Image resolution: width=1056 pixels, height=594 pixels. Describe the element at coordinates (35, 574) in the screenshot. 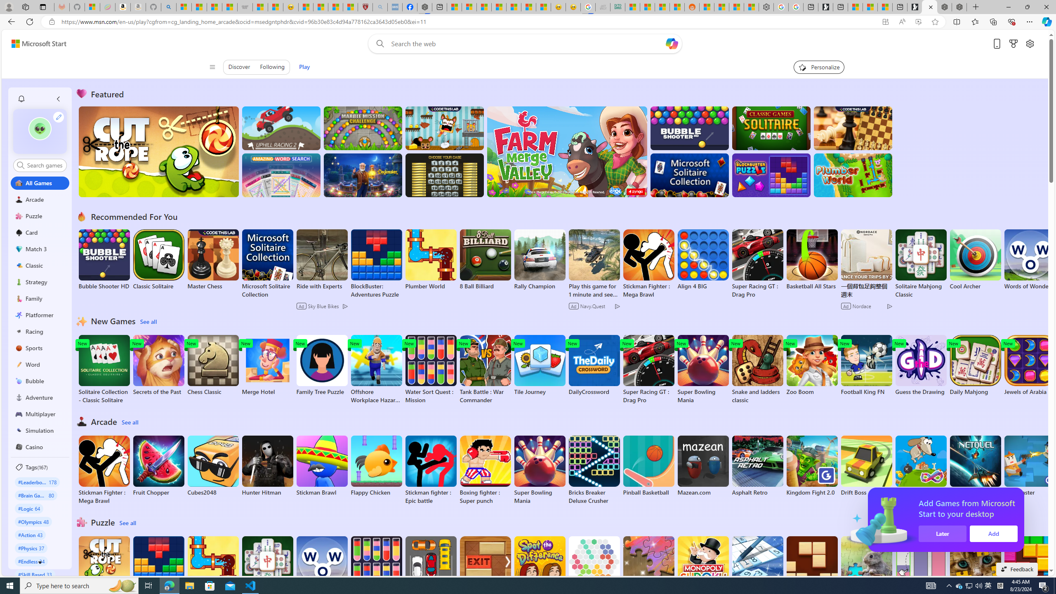

I see `#Skill Based 33` at that location.